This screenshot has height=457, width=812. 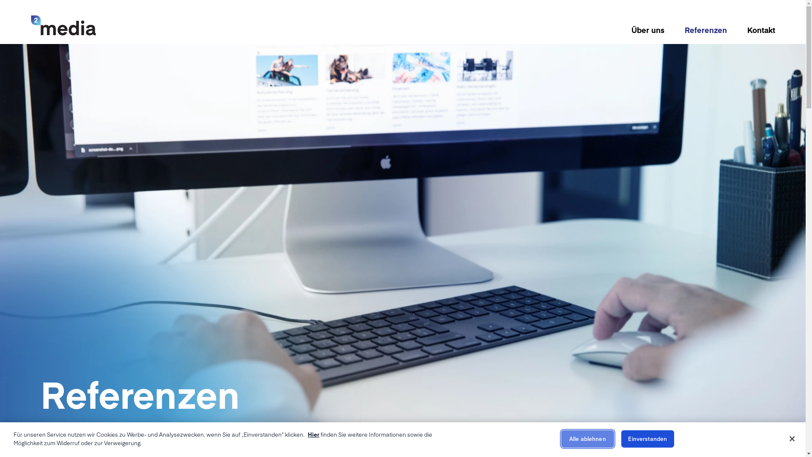 What do you see at coordinates (648, 439) in the screenshot?
I see `Einverstanden` at bounding box center [648, 439].